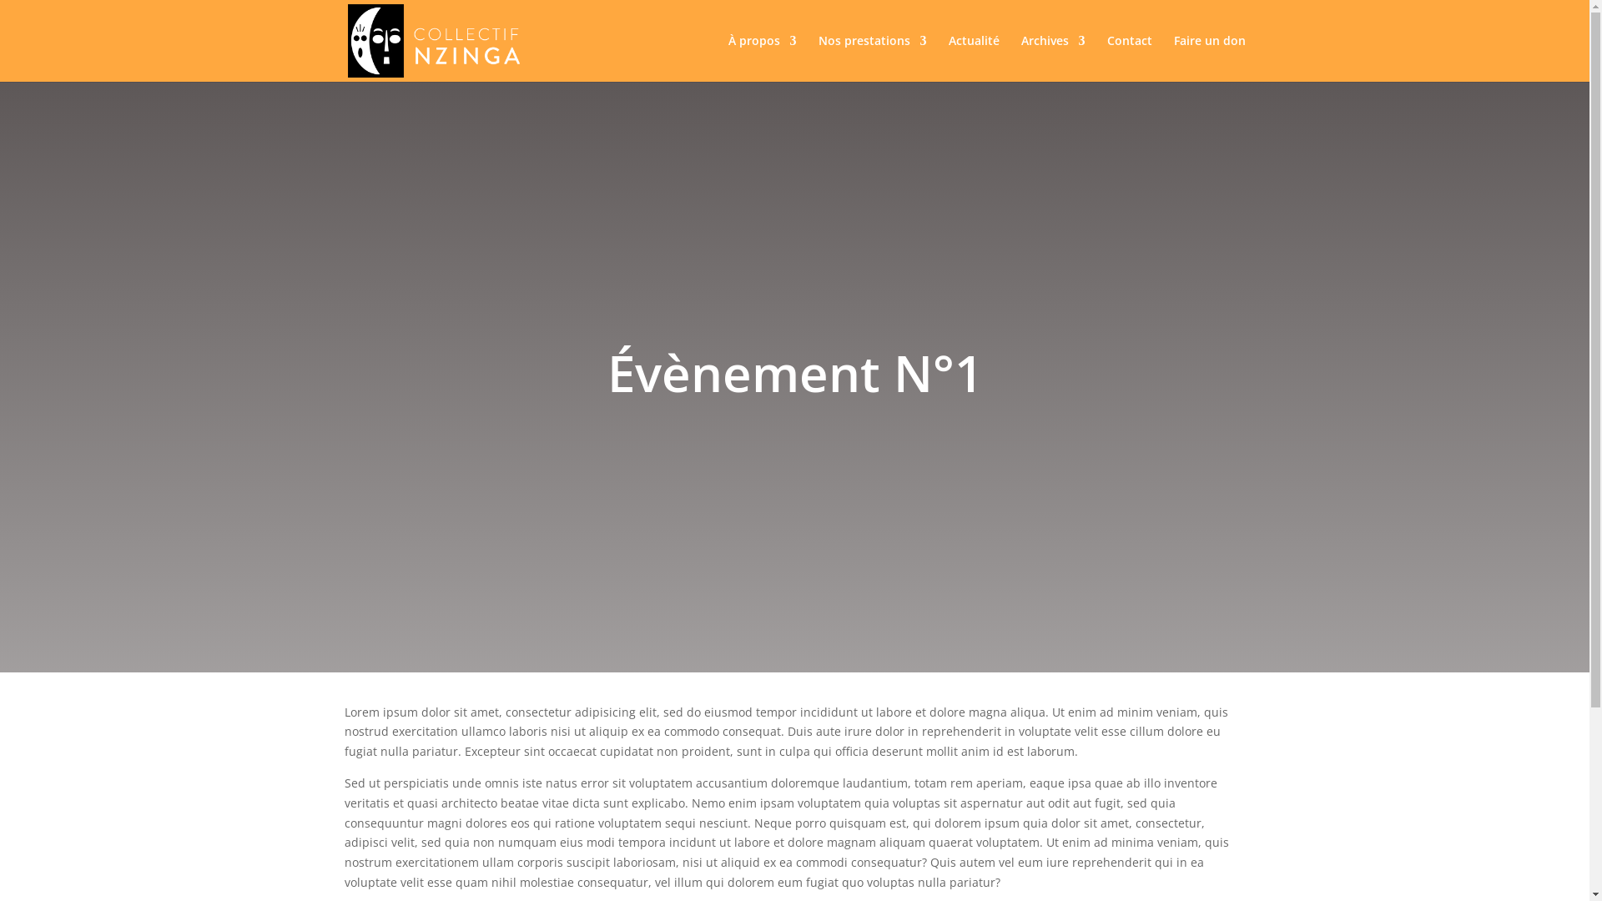 Image resolution: width=1602 pixels, height=901 pixels. I want to click on Faire un don, so click(1209, 58).